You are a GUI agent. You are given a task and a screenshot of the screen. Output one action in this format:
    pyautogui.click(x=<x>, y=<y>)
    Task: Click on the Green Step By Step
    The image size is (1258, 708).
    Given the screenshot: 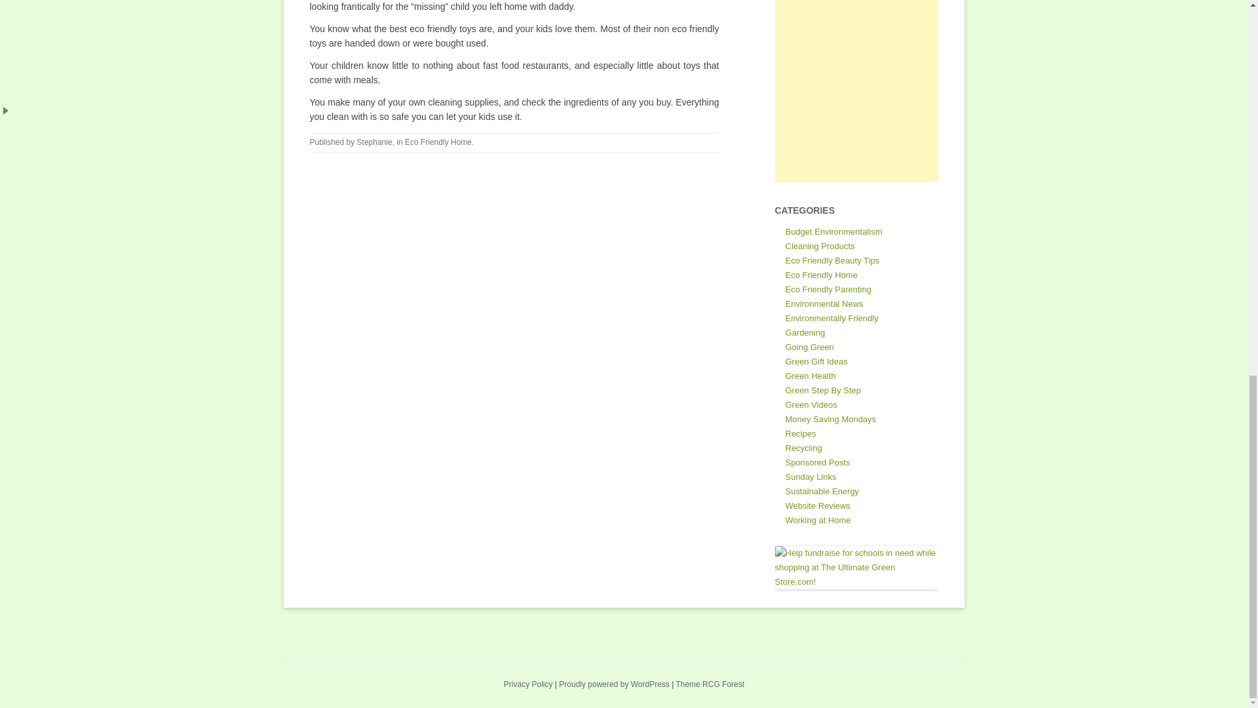 What is the action you would take?
    pyautogui.click(x=823, y=389)
    